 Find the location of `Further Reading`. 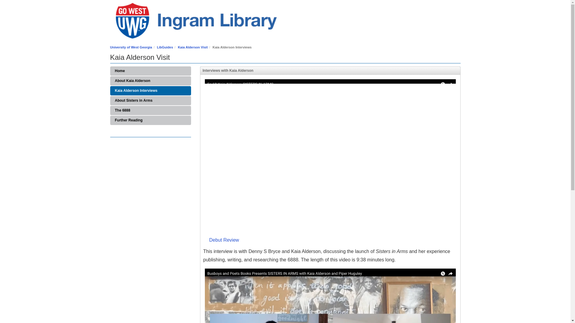

Further Reading is located at coordinates (150, 120).